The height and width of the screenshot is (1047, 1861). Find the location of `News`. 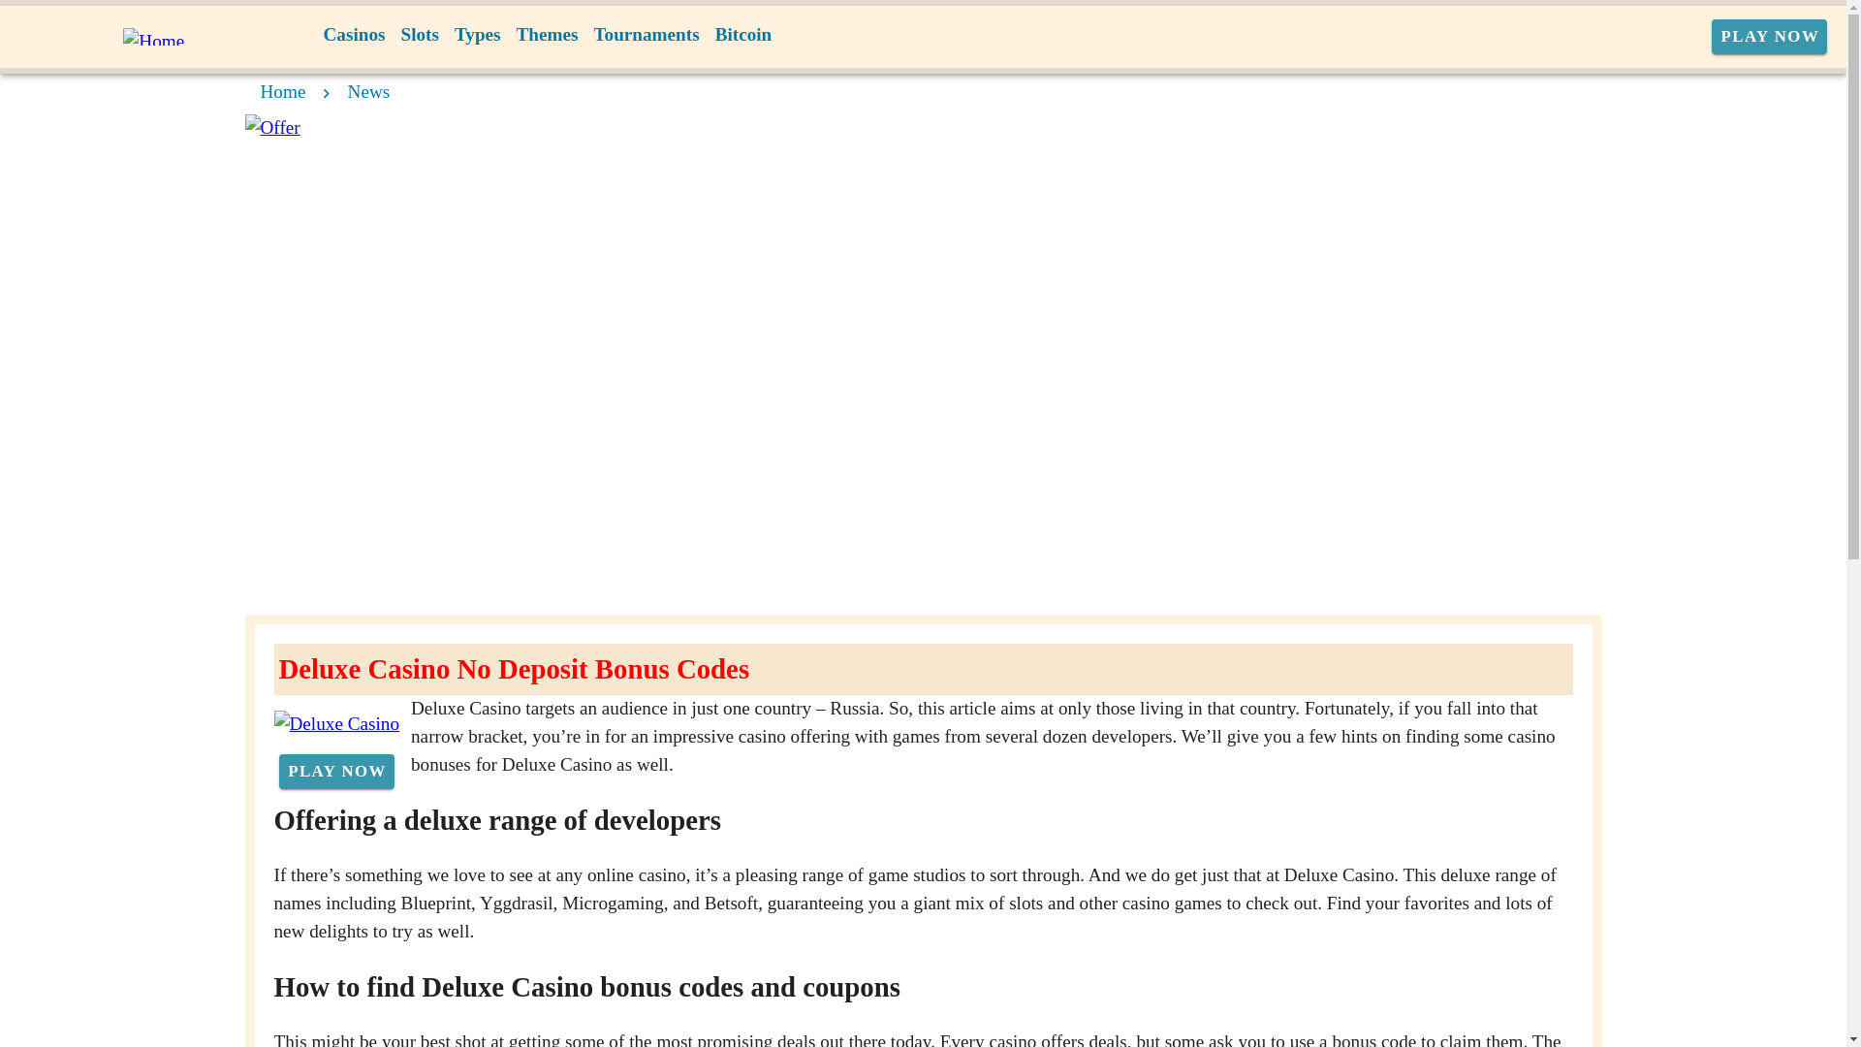

News is located at coordinates (369, 91).